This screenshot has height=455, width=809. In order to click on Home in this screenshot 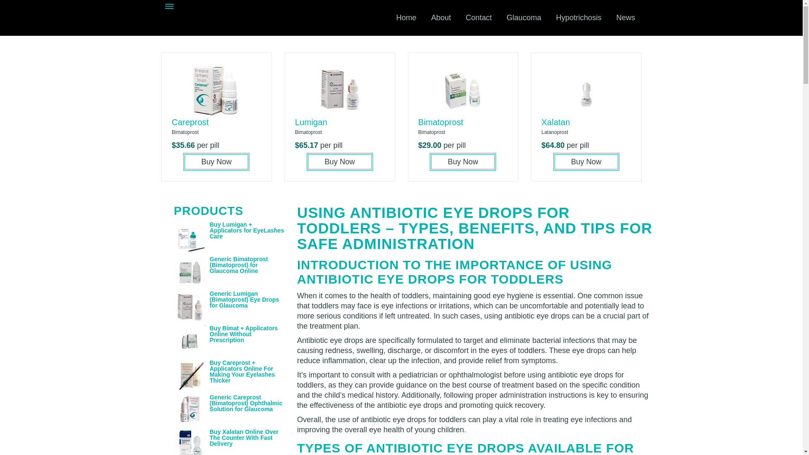, I will do `click(406, 18)`.